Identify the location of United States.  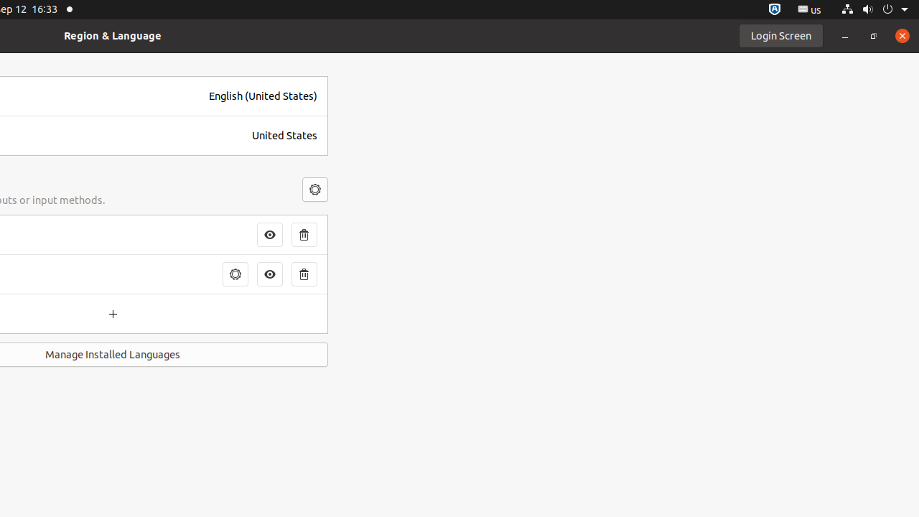
(284, 136).